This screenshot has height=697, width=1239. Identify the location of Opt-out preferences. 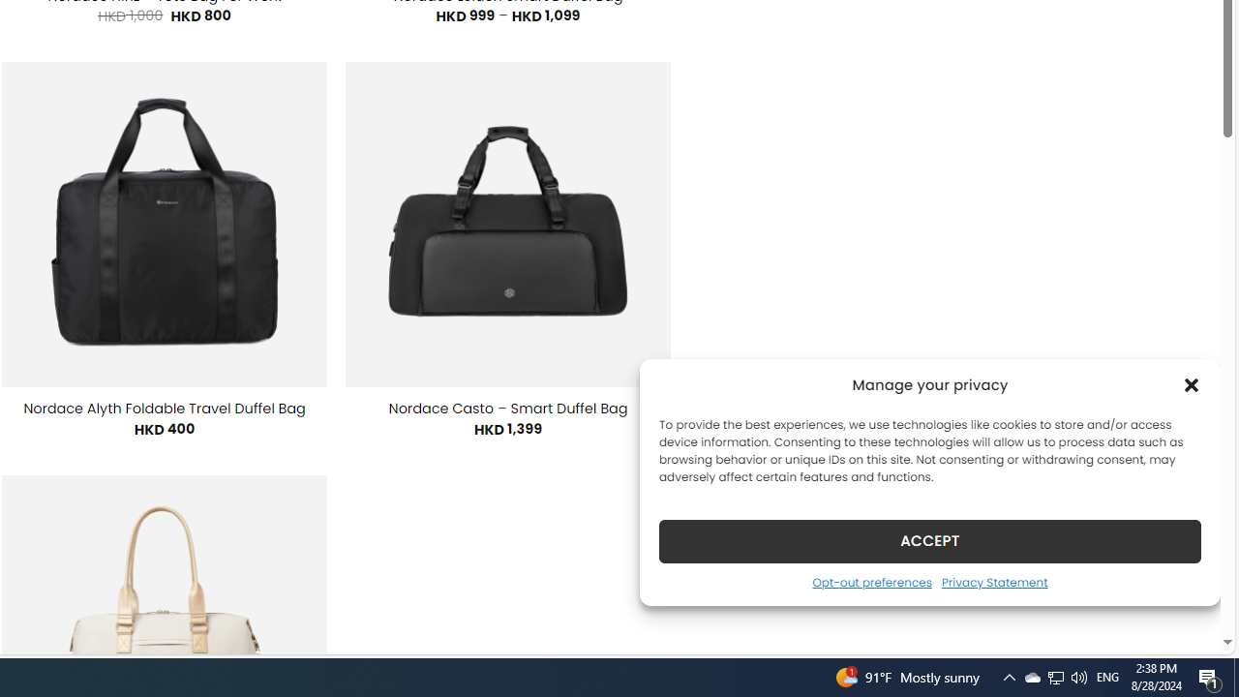
(871, 582).